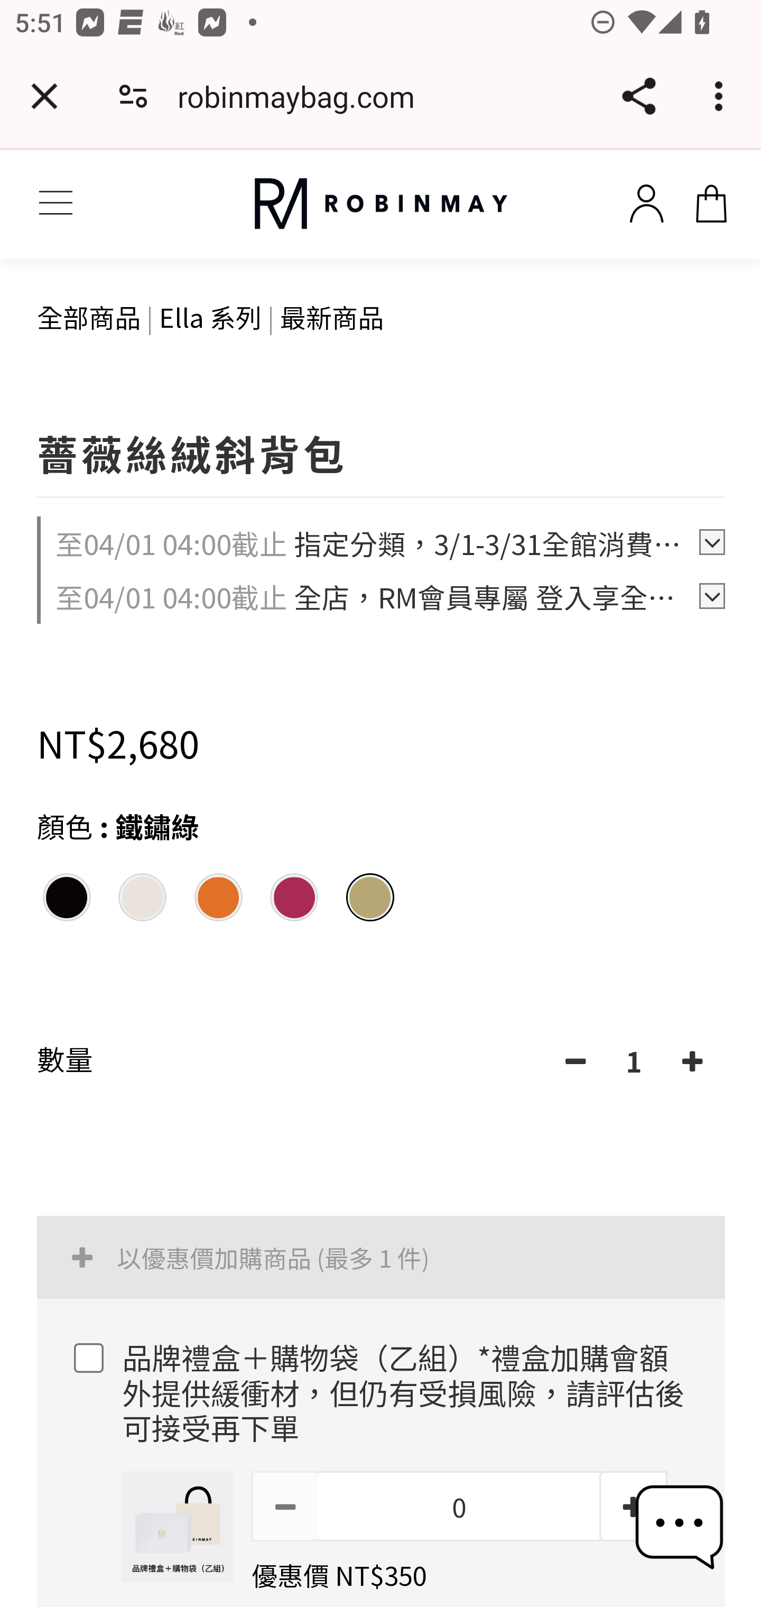 The image size is (761, 1607). What do you see at coordinates (634, 1061) in the screenshot?
I see `1` at bounding box center [634, 1061].